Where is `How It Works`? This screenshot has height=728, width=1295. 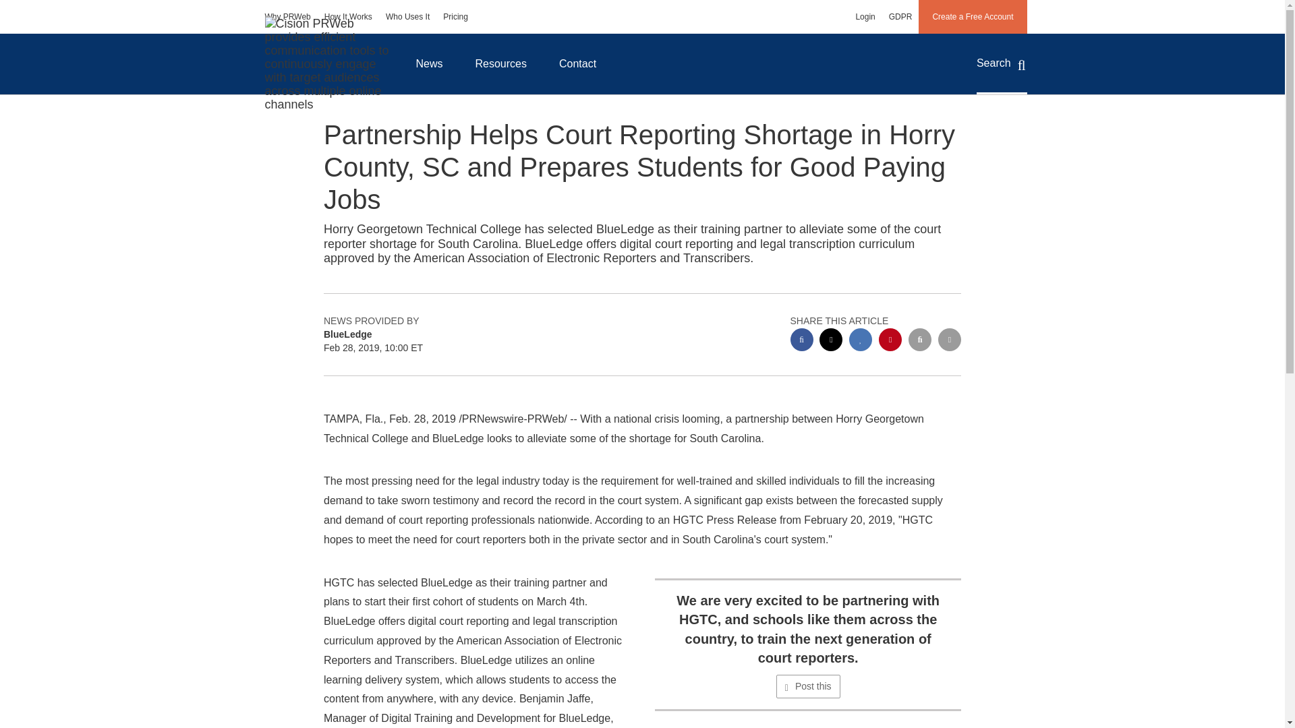 How It Works is located at coordinates (348, 16).